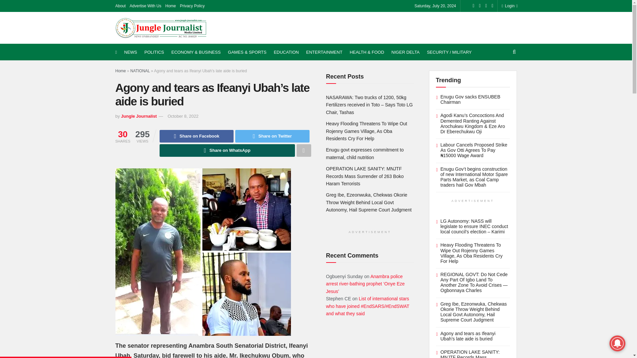  Describe the element at coordinates (405, 52) in the screenshot. I see `NIGER DELTA` at that location.